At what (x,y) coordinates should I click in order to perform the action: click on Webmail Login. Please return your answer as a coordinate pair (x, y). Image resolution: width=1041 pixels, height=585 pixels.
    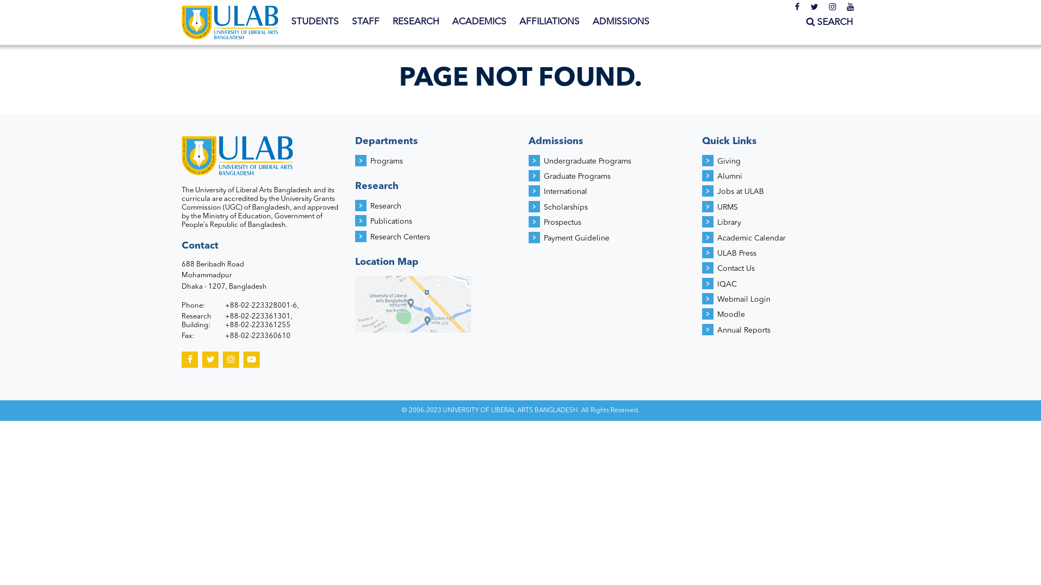
    Looking at the image, I should click on (744, 300).